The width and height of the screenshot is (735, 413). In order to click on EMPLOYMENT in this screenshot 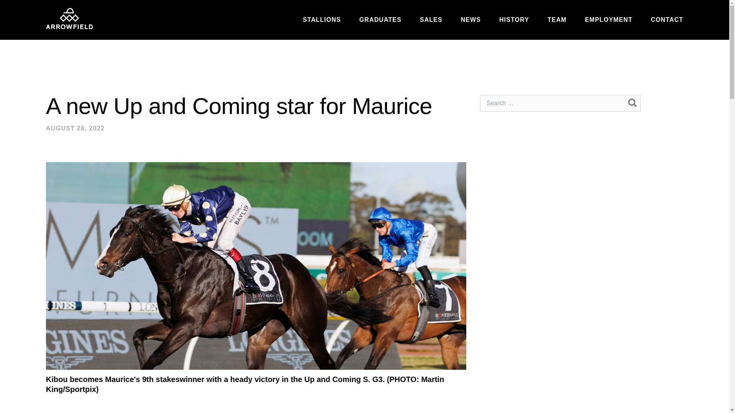, I will do `click(609, 20)`.